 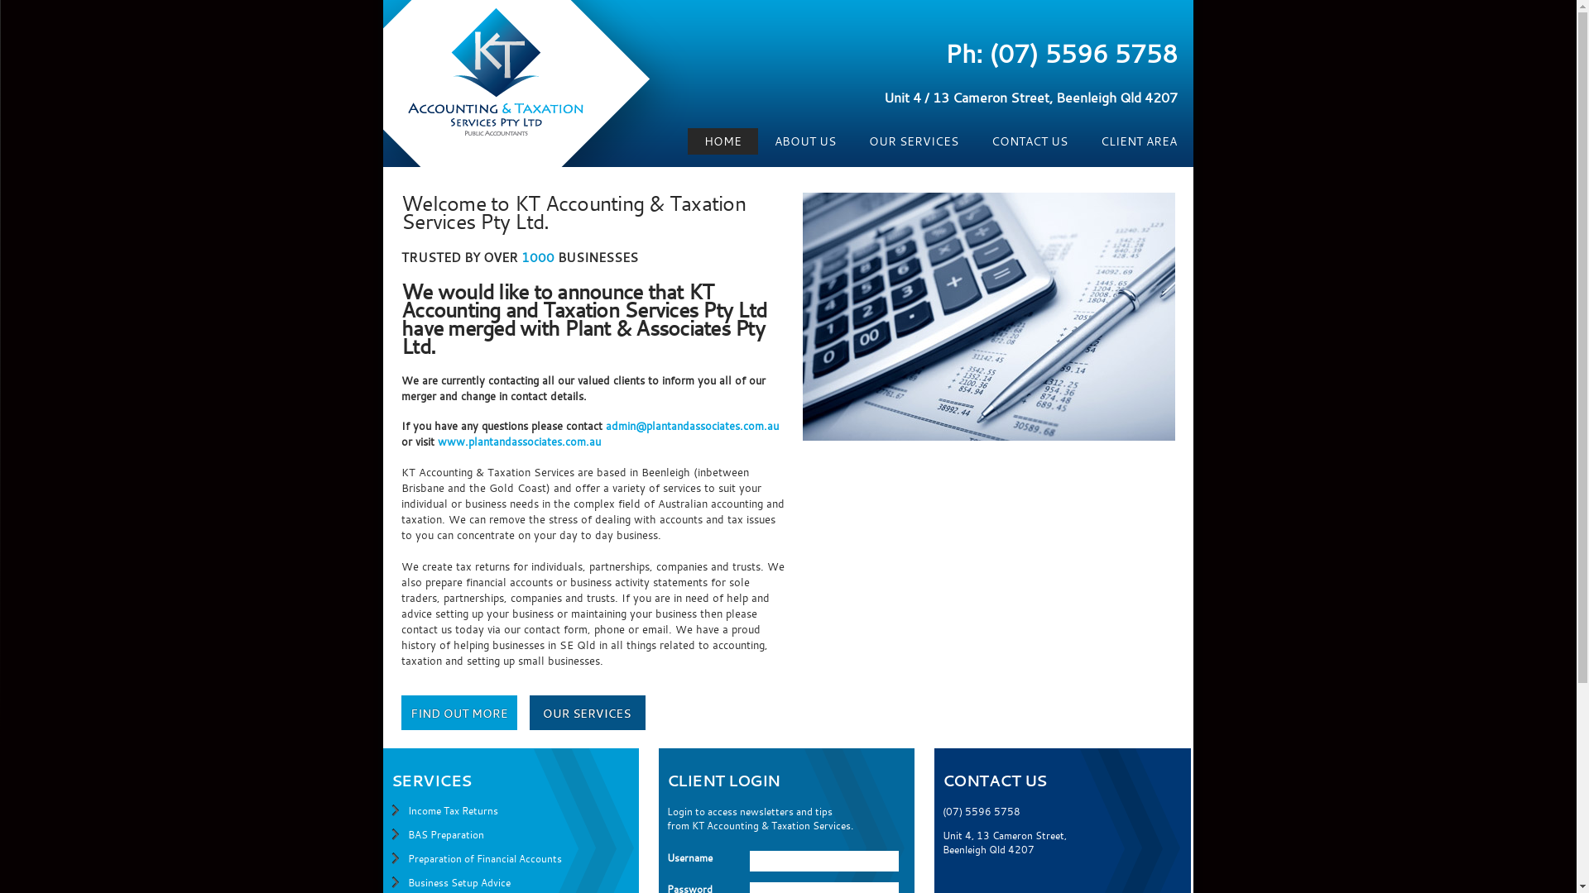 I want to click on OUR SERVICES, so click(x=914, y=141).